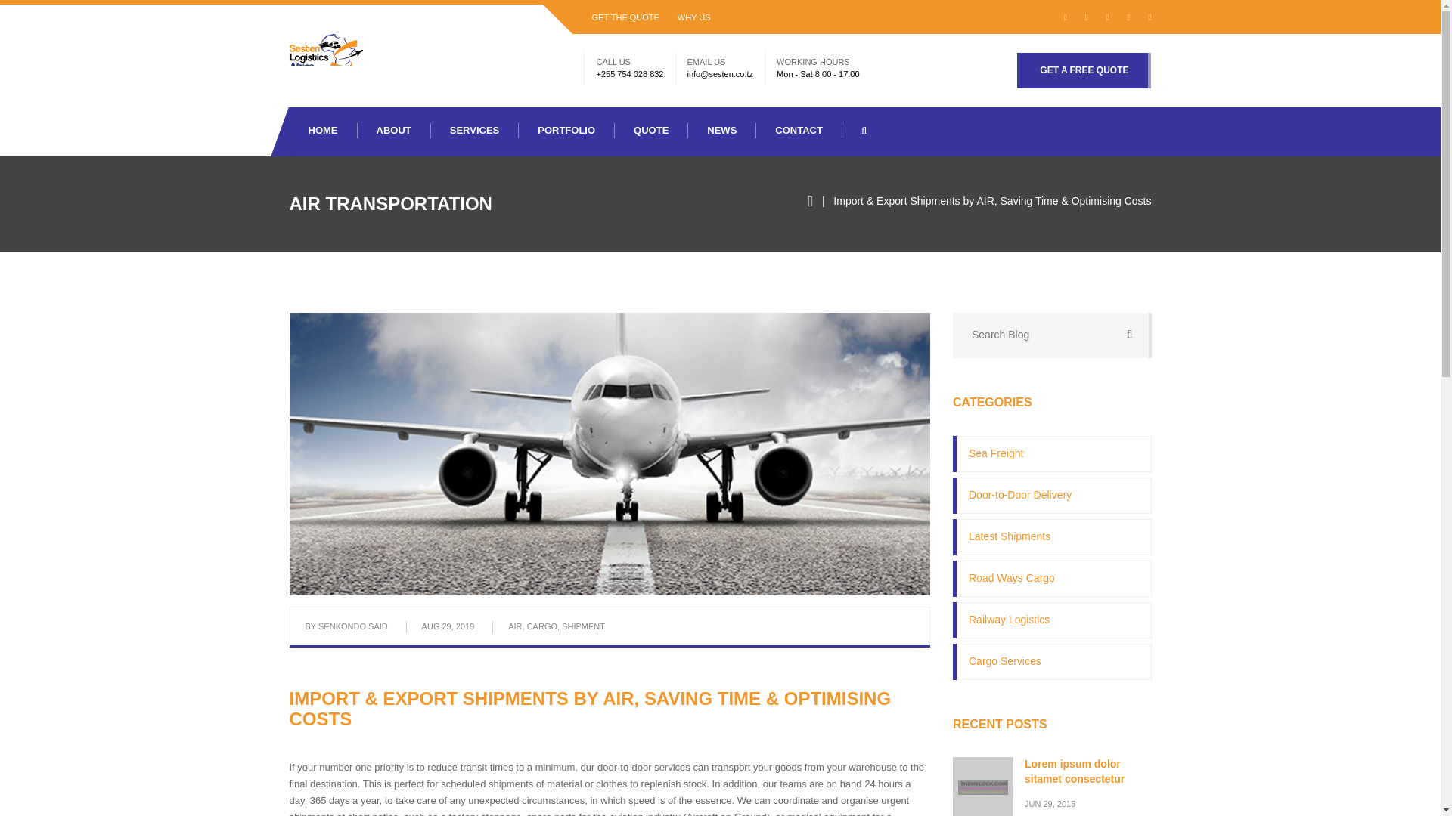 The image size is (1452, 816). I want to click on NEWS, so click(722, 130).